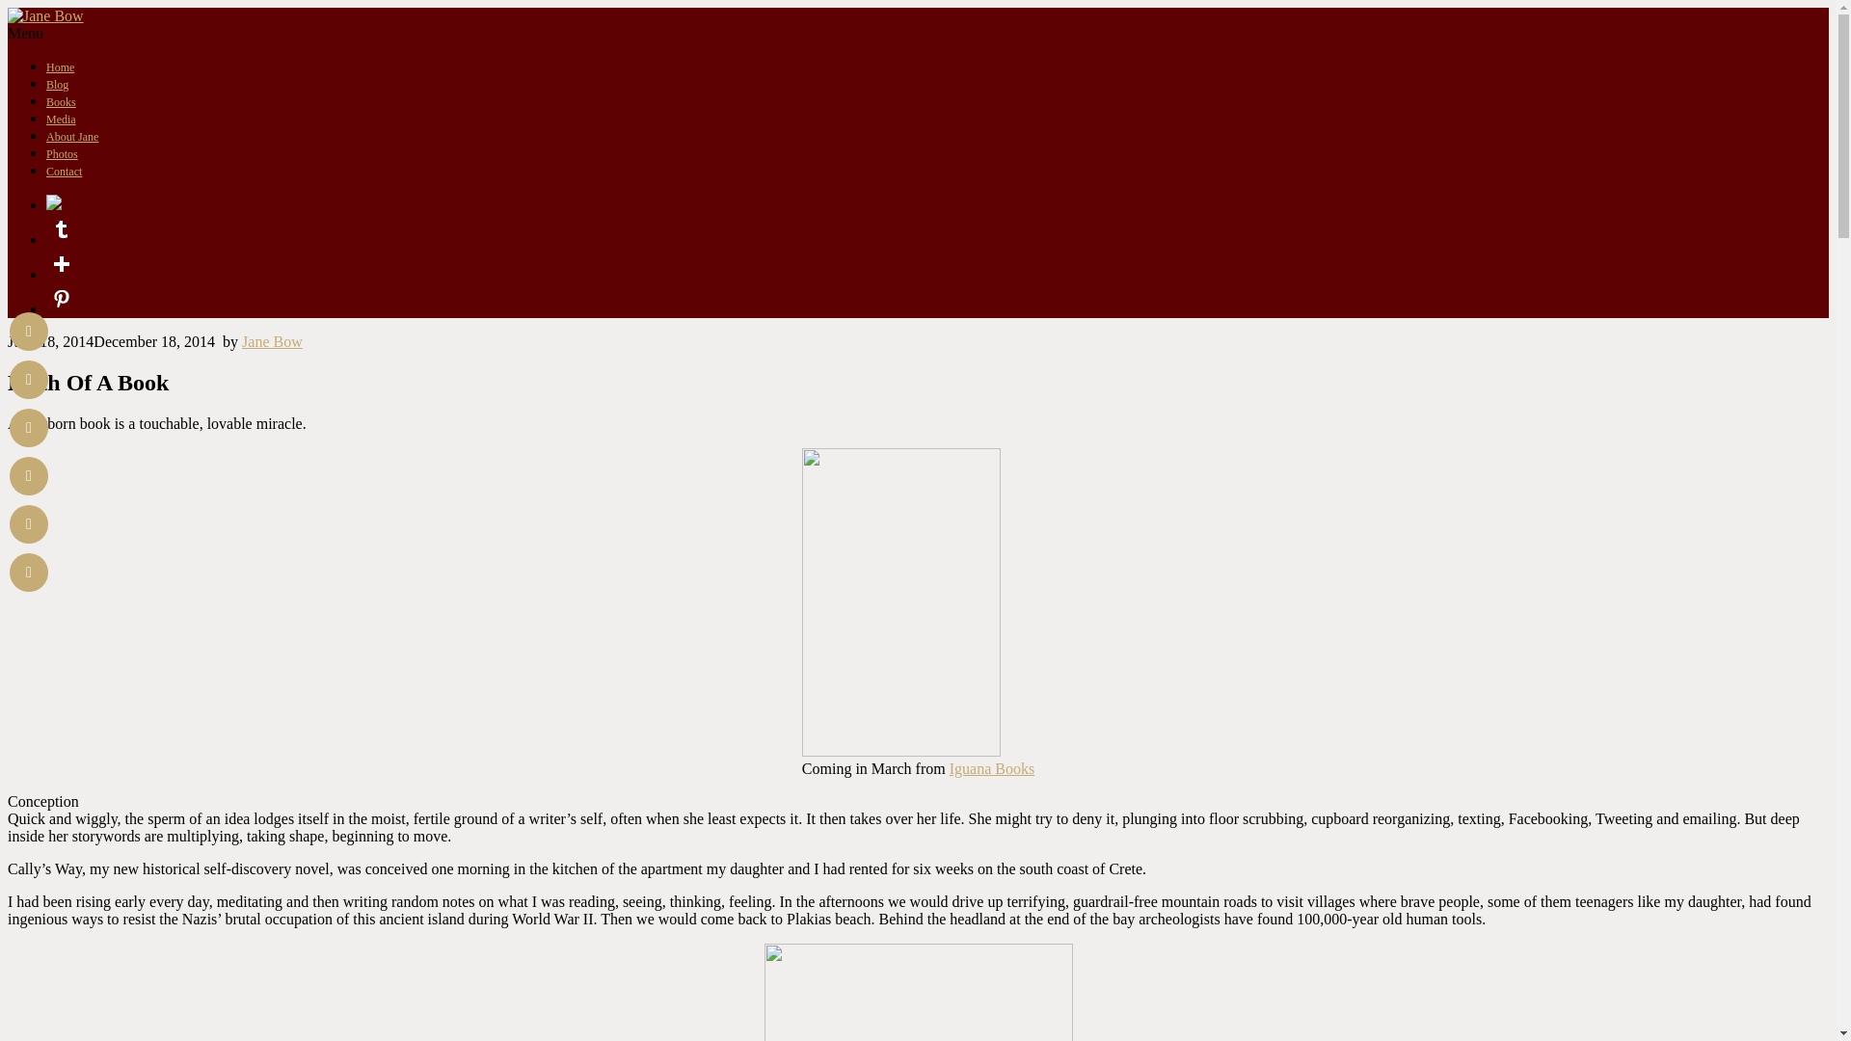 The height and width of the screenshot is (1041, 1851). What do you see at coordinates (58, 85) in the screenshot?
I see `Blog` at bounding box center [58, 85].